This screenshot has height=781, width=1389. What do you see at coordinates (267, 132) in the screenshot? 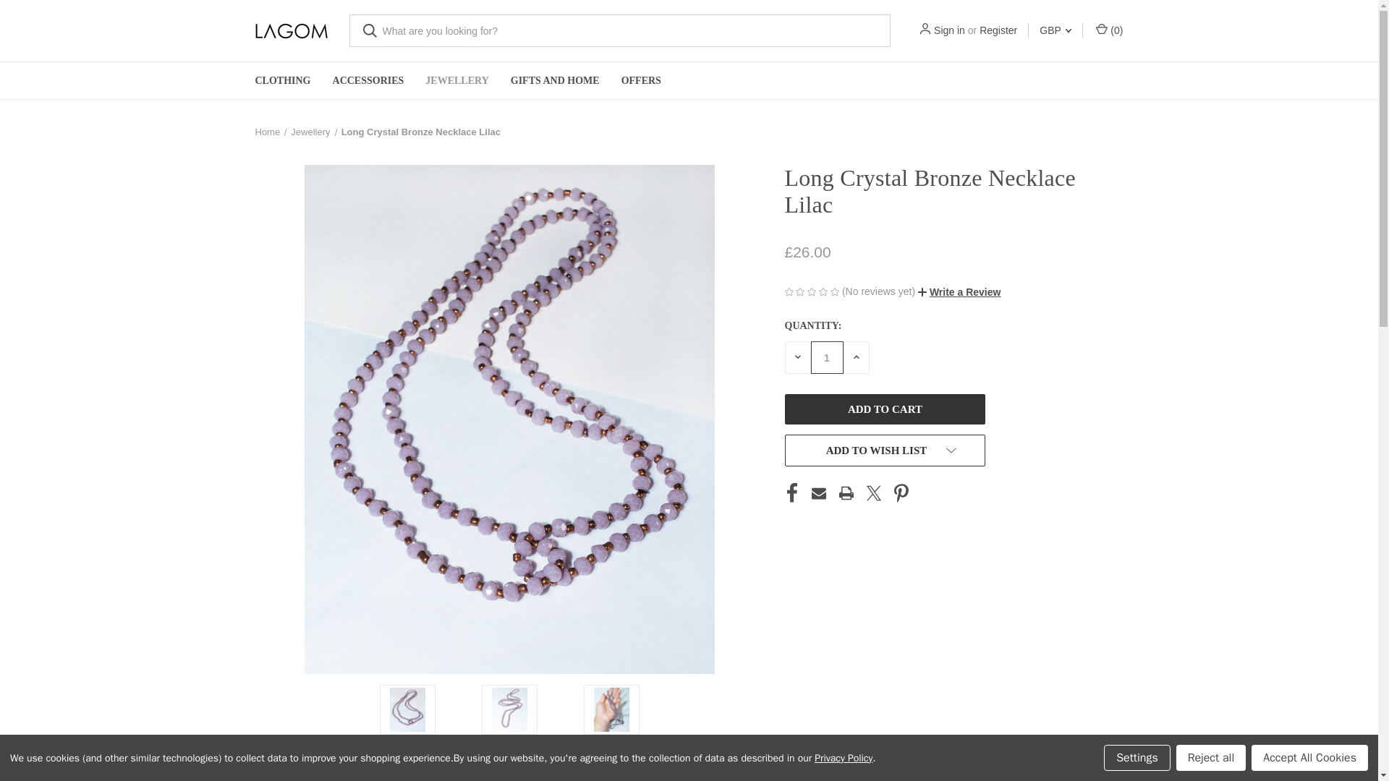
I see `Home` at bounding box center [267, 132].